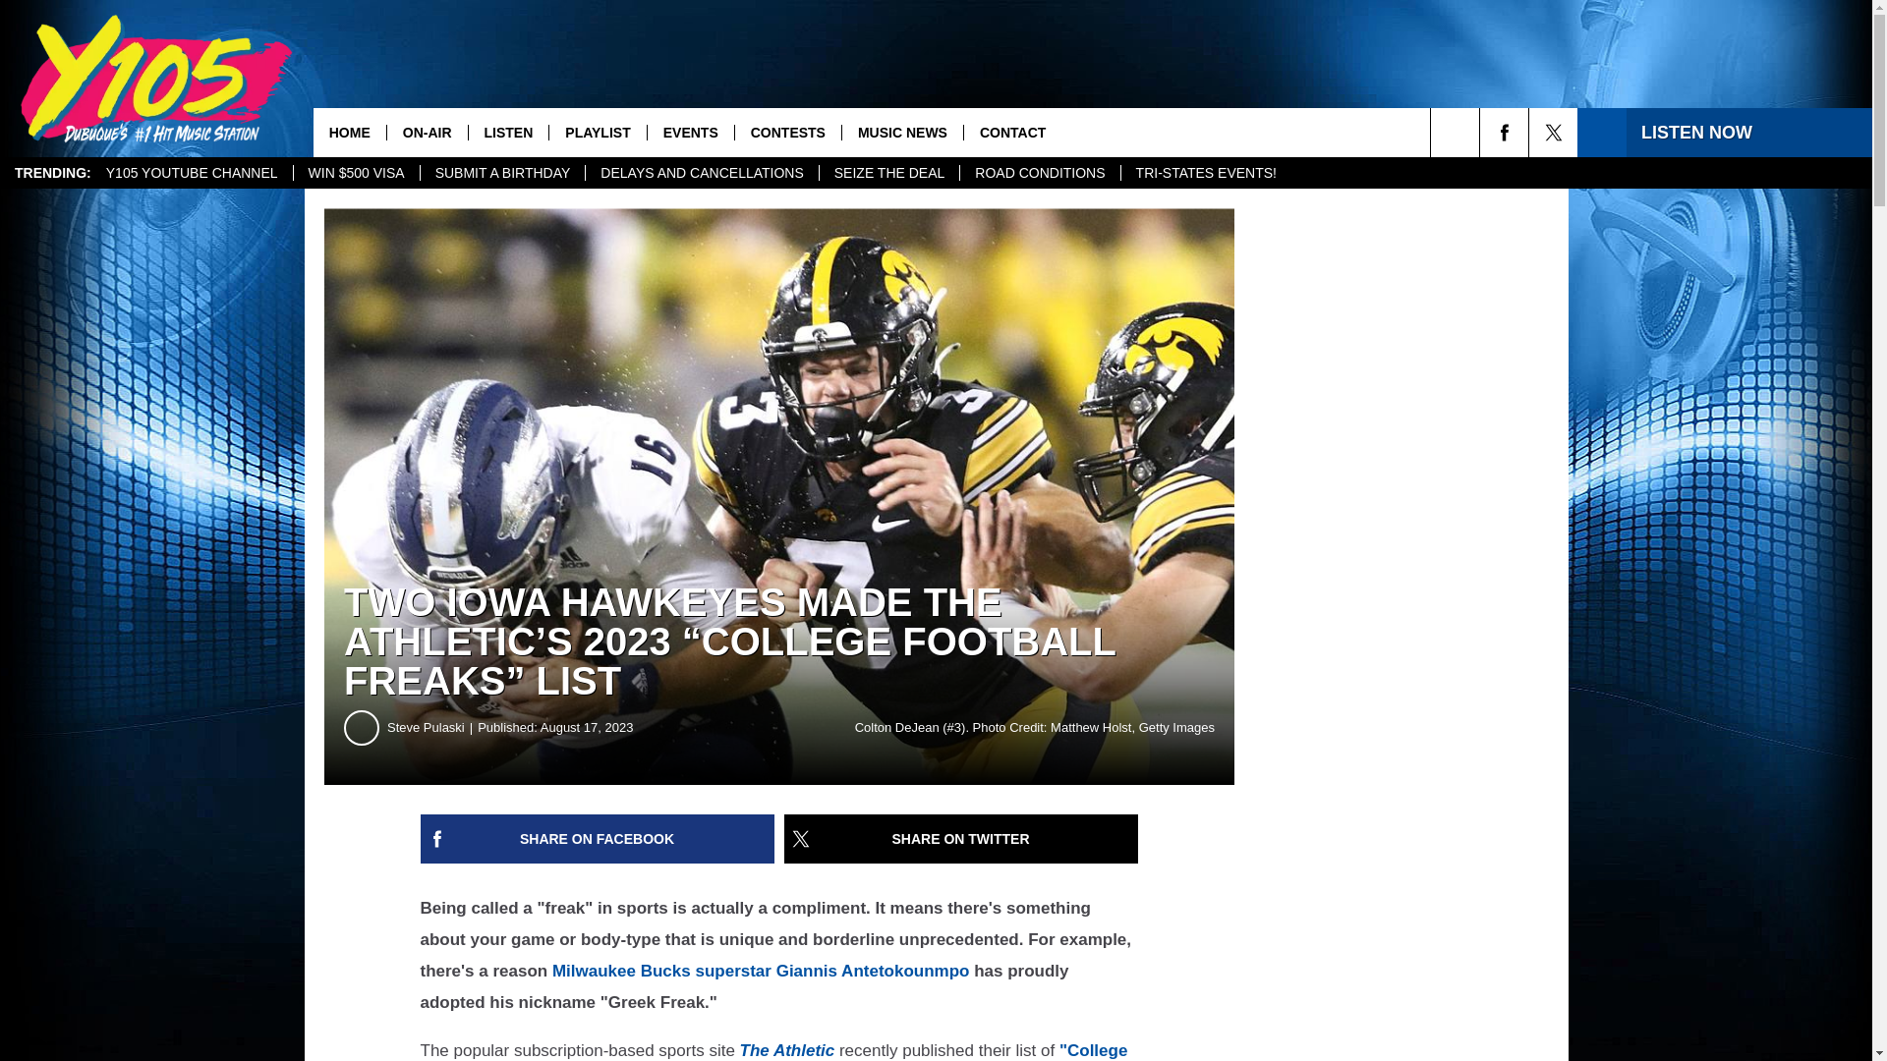 This screenshot has width=1887, height=1061. What do you see at coordinates (191, 173) in the screenshot?
I see `Y105 YOUTUBE CHANNEL` at bounding box center [191, 173].